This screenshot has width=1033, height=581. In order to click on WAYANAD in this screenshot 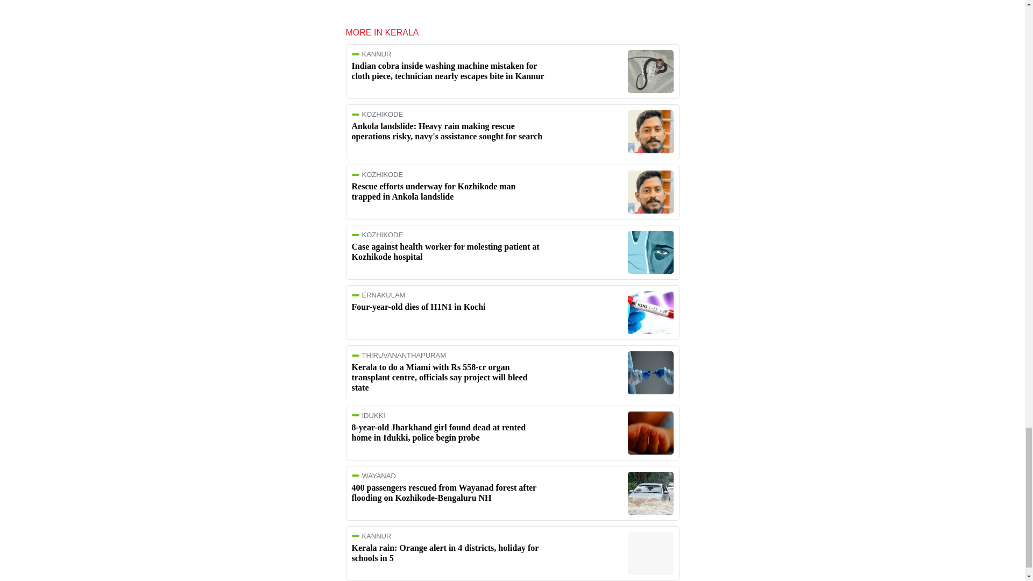, I will do `click(449, 476)`.